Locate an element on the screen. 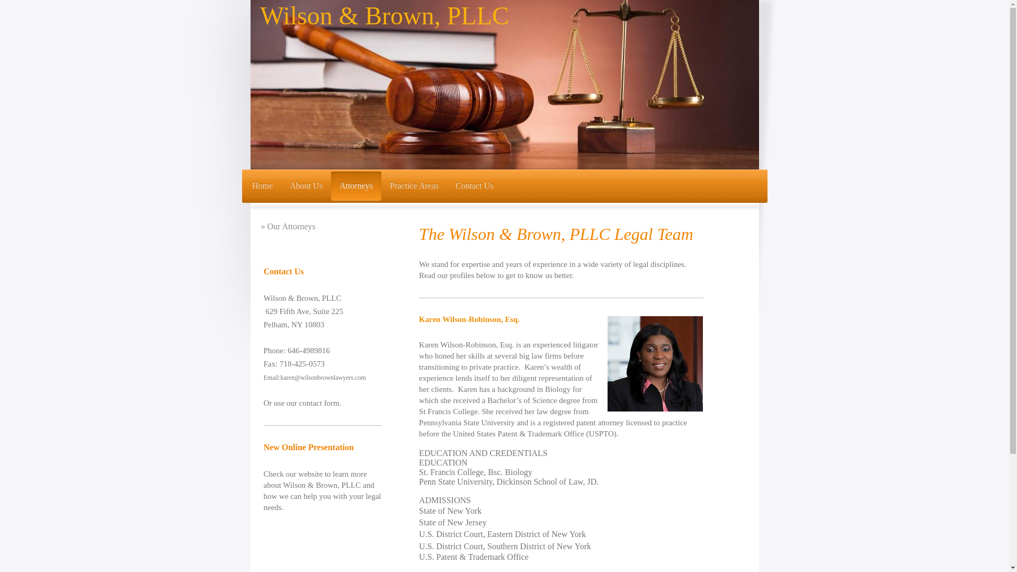 This screenshot has width=1017, height=572. Home is located at coordinates (263, 186).